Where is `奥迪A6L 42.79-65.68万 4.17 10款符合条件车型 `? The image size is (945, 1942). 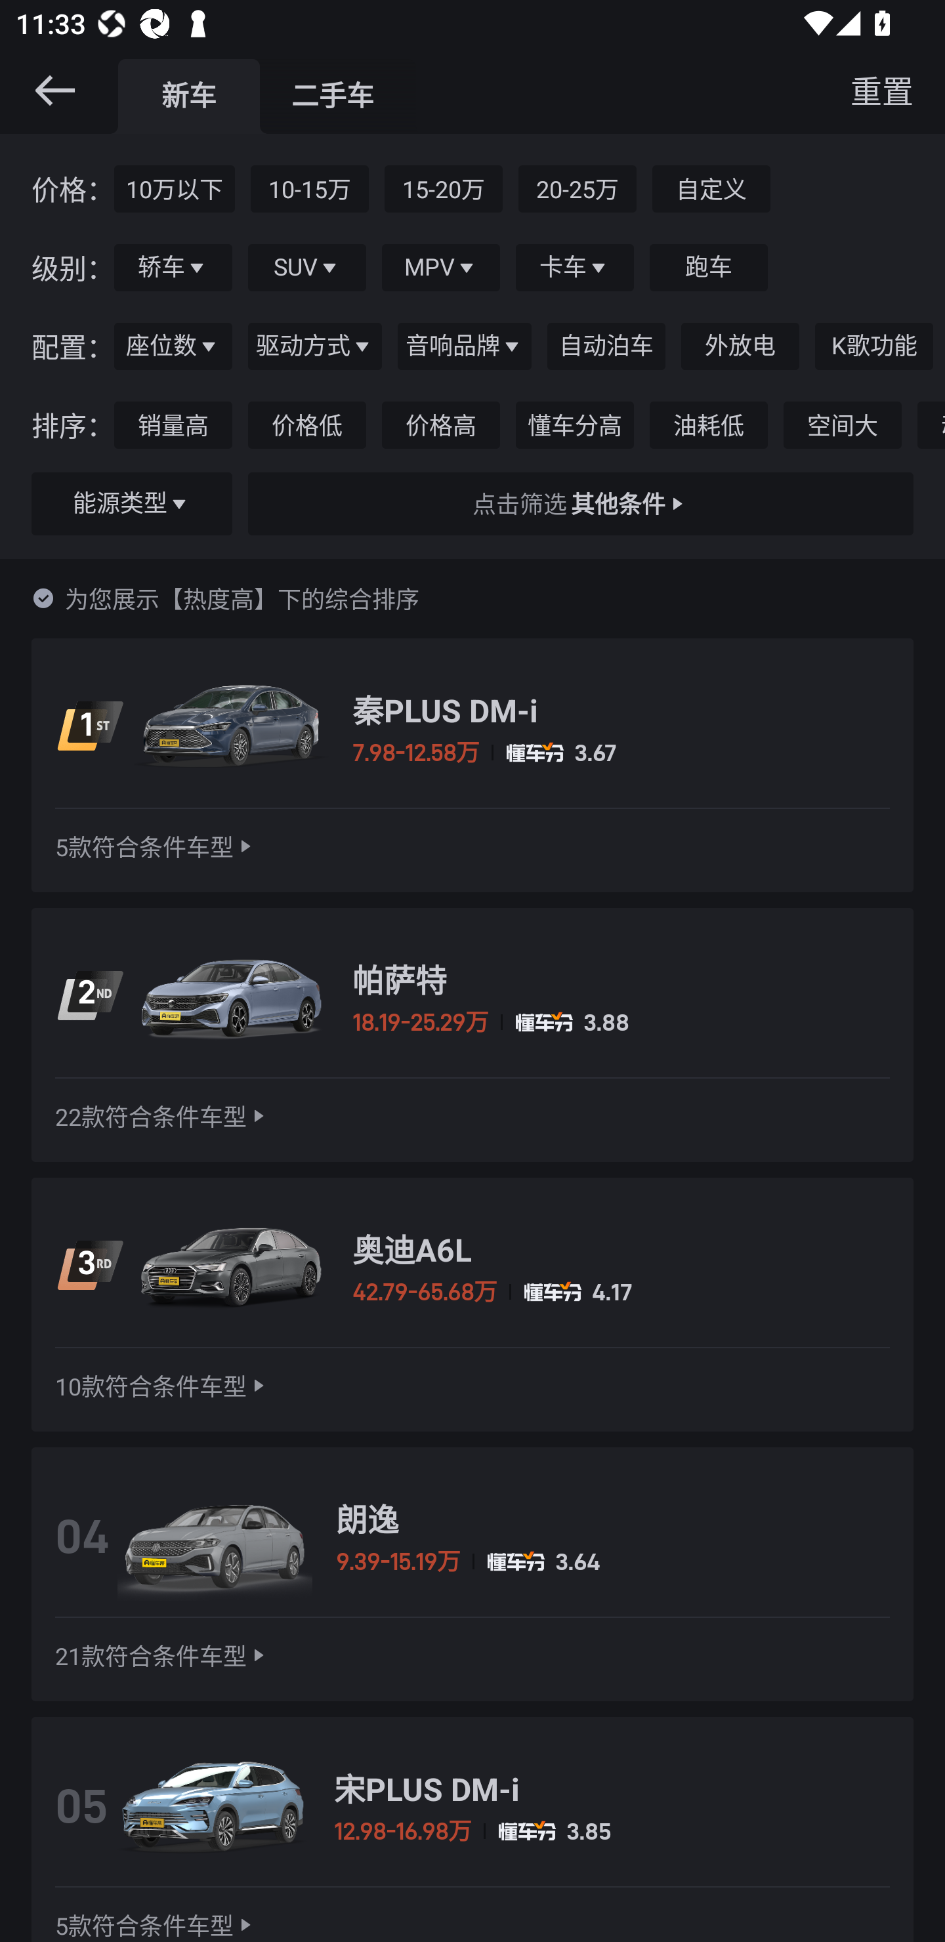 奥迪A6L 42.79-65.68万 4.17 10款符合条件车型  is located at coordinates (472, 1304).